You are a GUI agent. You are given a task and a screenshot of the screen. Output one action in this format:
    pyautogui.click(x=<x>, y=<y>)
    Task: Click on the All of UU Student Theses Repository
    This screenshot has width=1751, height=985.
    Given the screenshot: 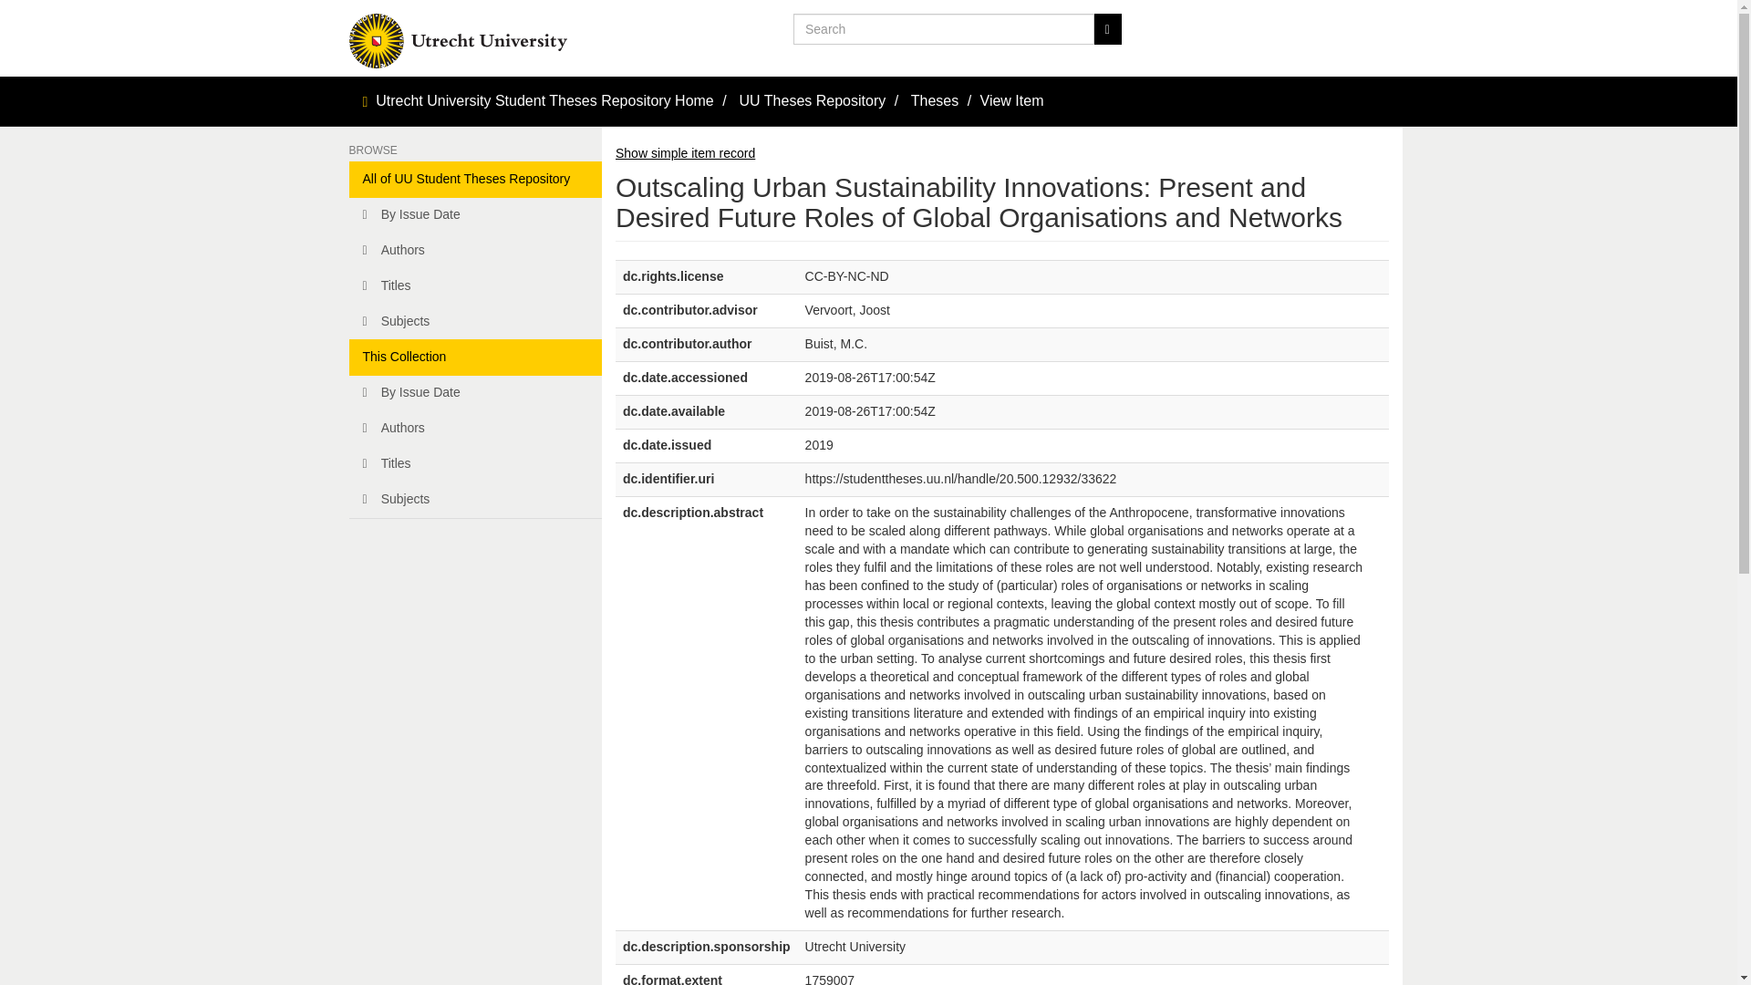 What is the action you would take?
    pyautogui.click(x=475, y=180)
    